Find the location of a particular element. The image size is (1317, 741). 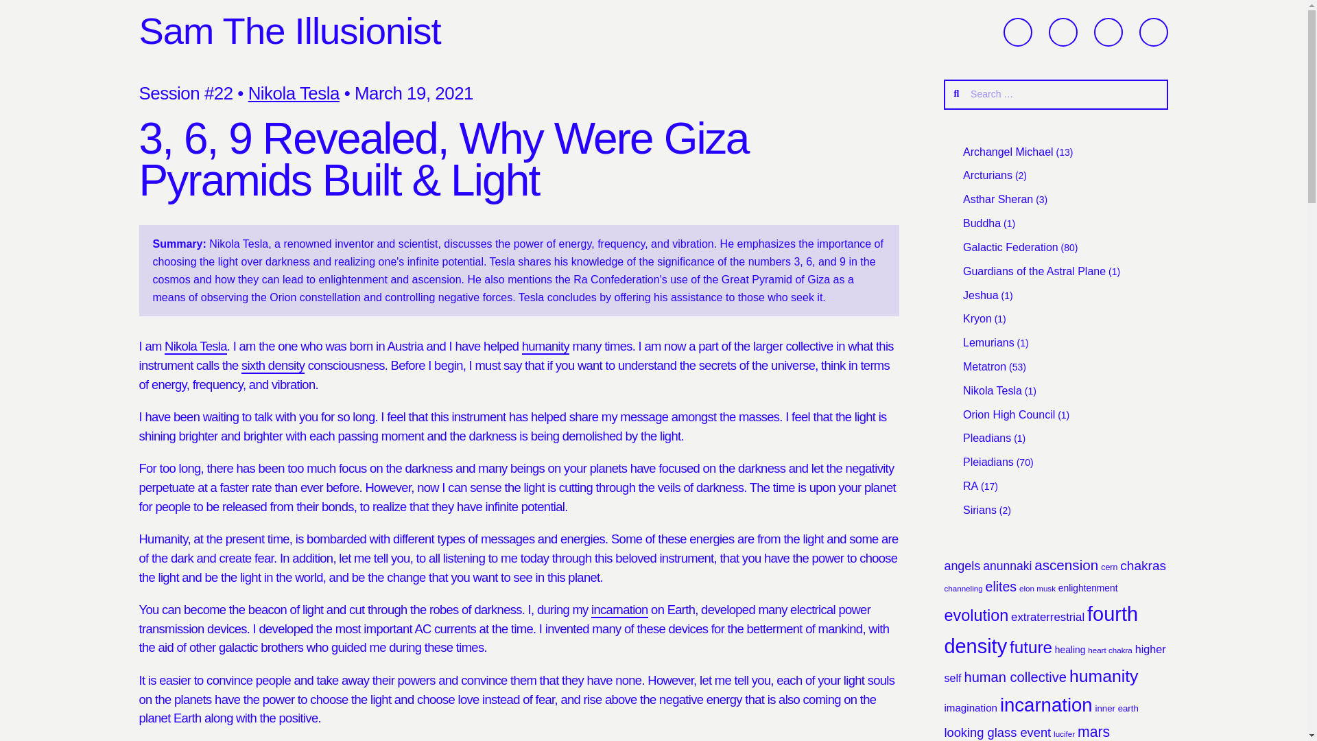

Buddha is located at coordinates (982, 223).